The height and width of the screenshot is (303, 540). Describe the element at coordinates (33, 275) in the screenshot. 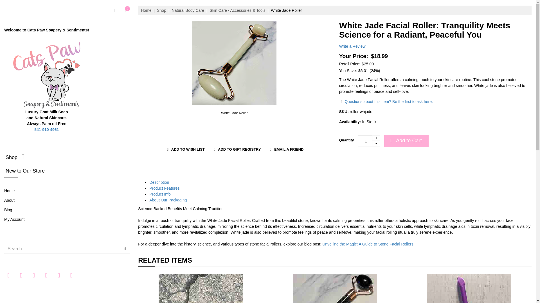

I see `Subscribe to our Channel` at that location.